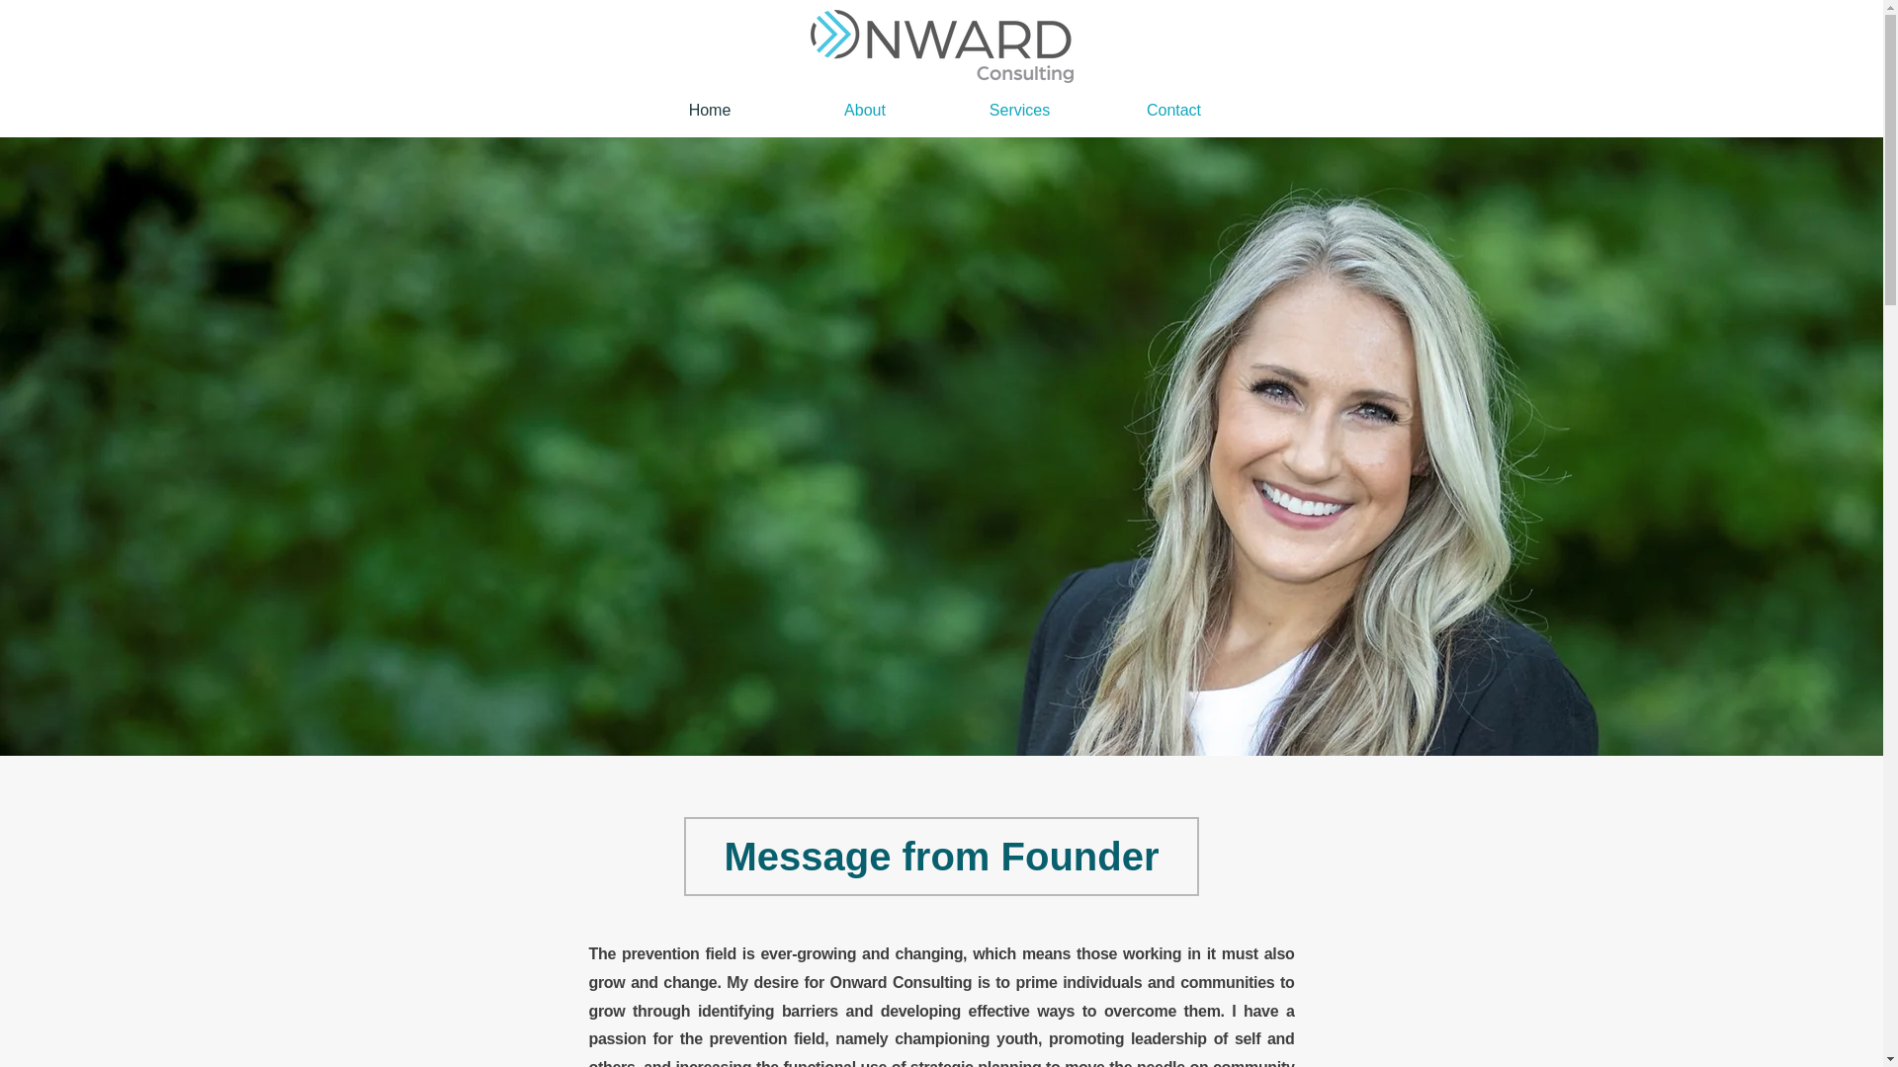 This screenshot has width=1898, height=1067. I want to click on Home, so click(710, 111).